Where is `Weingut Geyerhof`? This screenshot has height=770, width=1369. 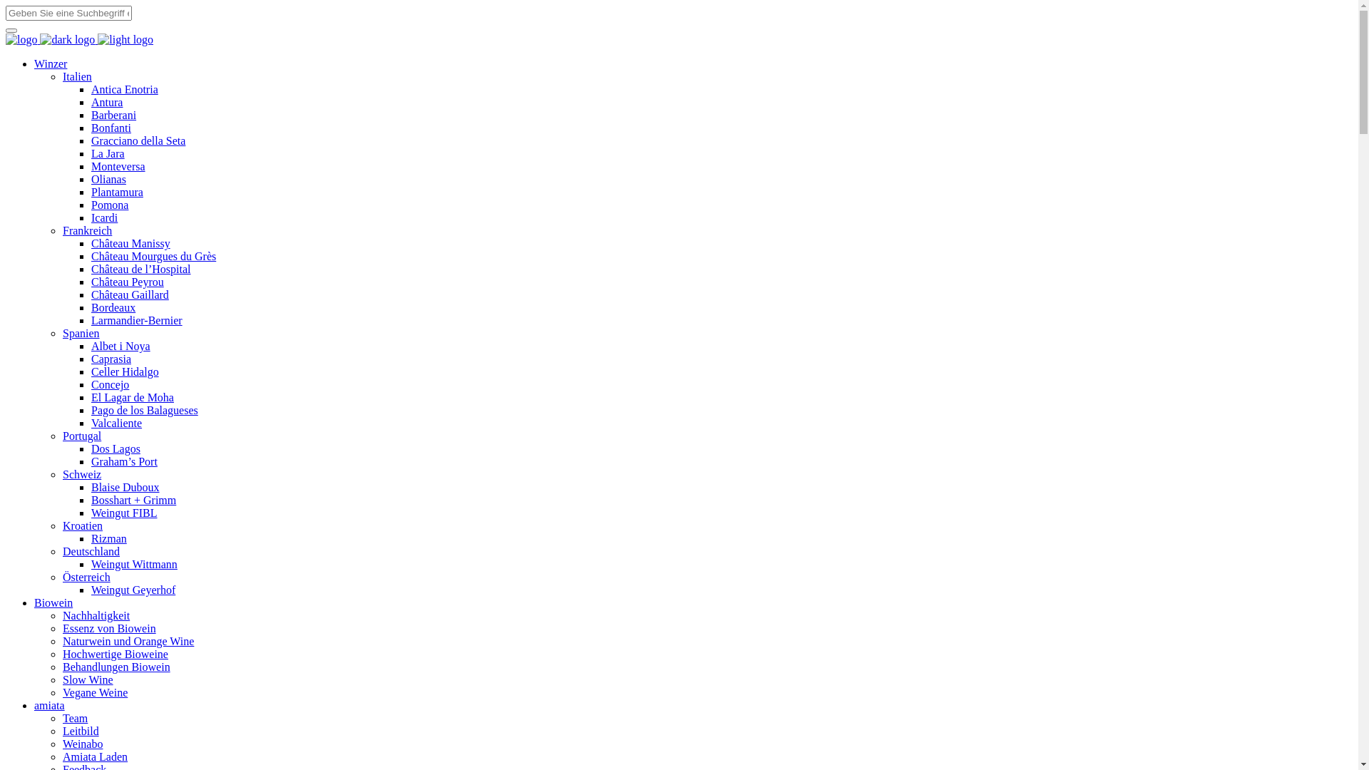 Weingut Geyerhof is located at coordinates (133, 590).